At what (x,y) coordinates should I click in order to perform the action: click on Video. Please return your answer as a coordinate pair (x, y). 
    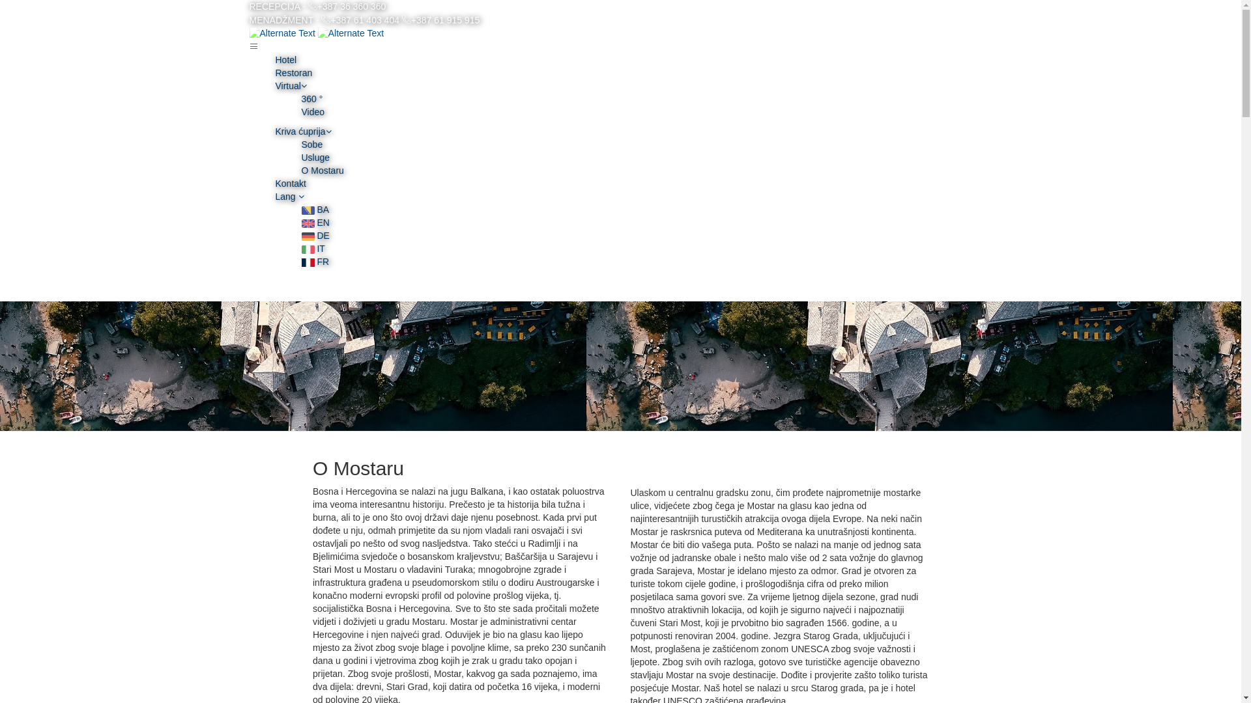
    Looking at the image, I should click on (313, 112).